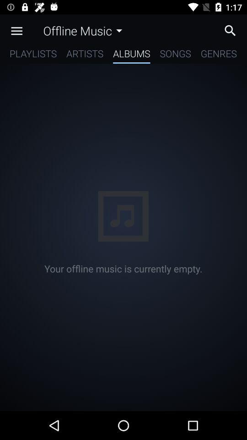 The width and height of the screenshot is (247, 440). What do you see at coordinates (33, 55) in the screenshot?
I see `turn off item above your offline music icon` at bounding box center [33, 55].